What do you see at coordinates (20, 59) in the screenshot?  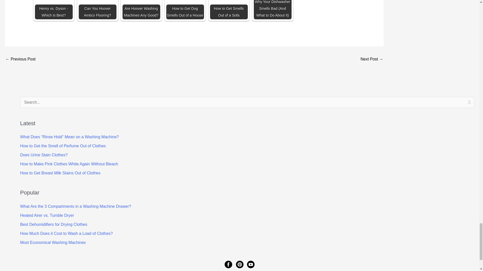 I see `How to Remove Limescale from Glass` at bounding box center [20, 59].